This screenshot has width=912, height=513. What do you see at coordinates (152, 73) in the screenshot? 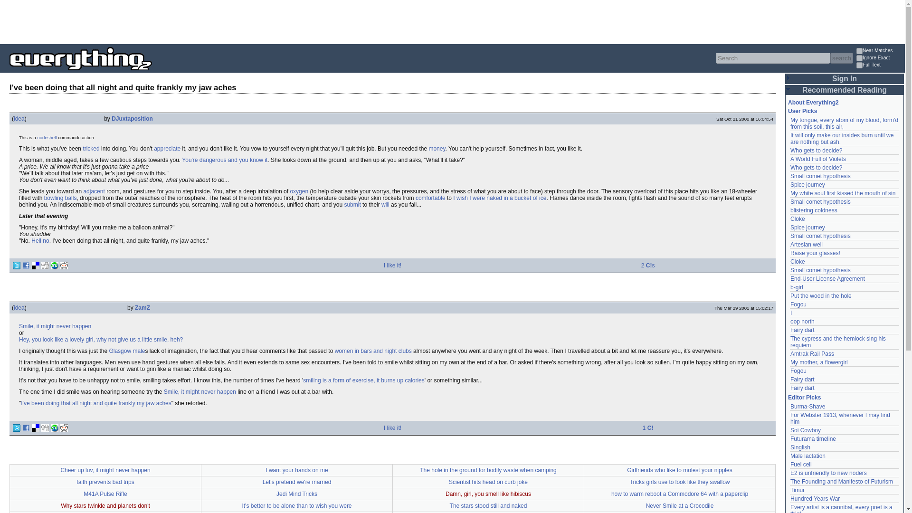
I see `Everything` at bounding box center [152, 73].